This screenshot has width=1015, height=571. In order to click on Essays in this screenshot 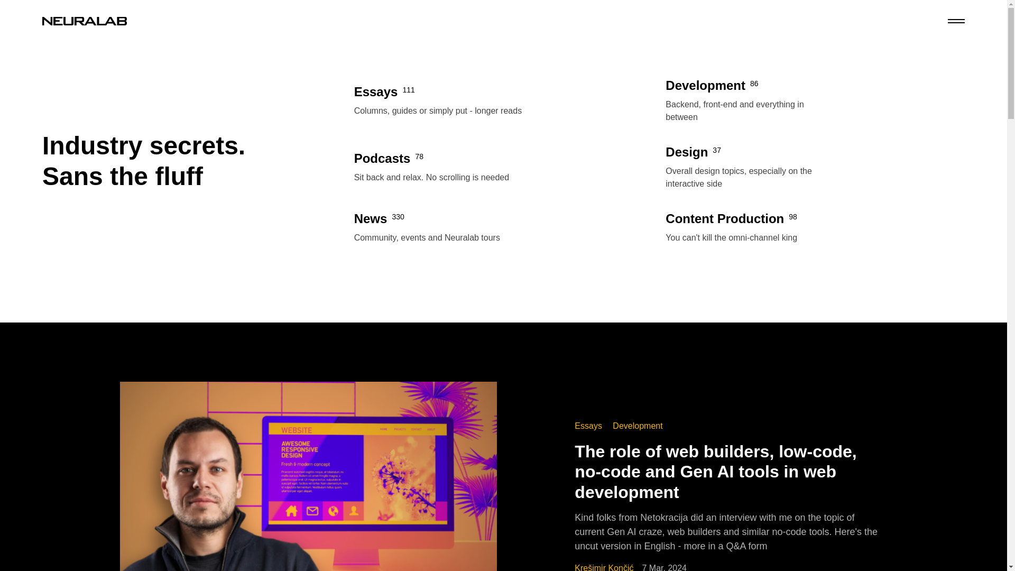, I will do `click(589, 426)`.